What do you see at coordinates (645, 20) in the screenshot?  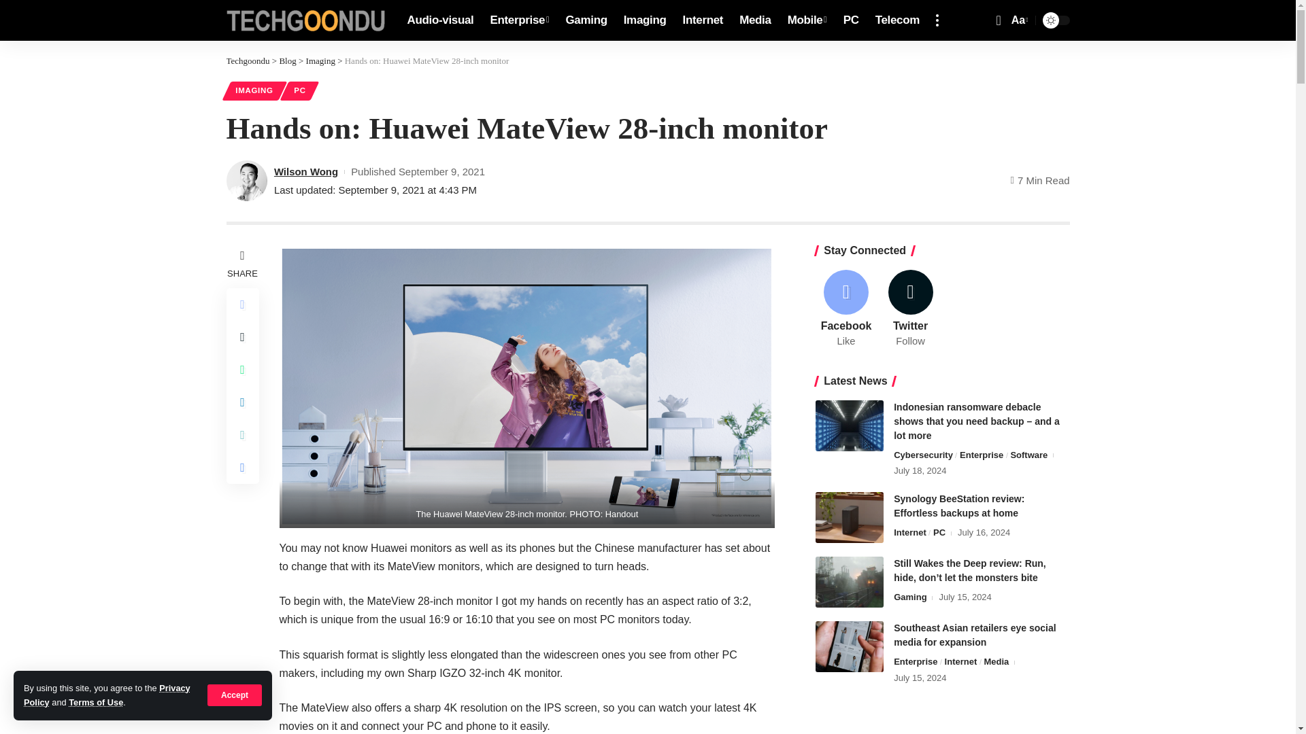 I see `Gaming` at bounding box center [645, 20].